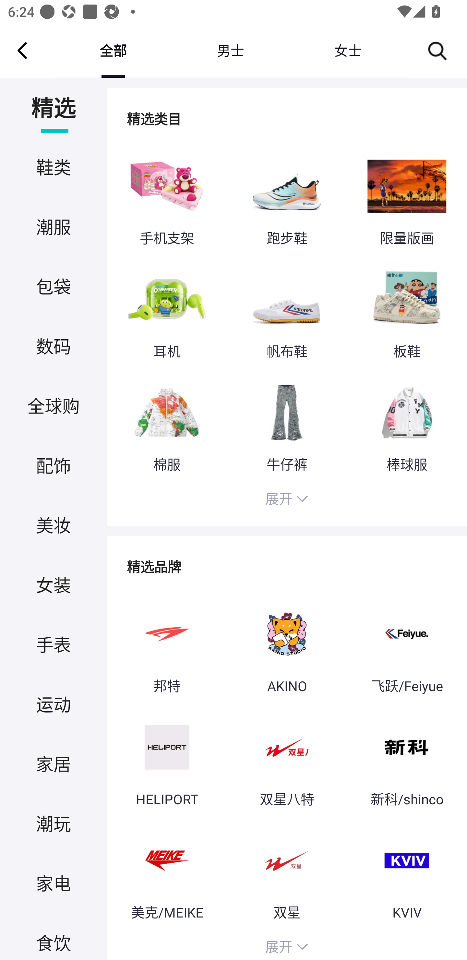 The width and height of the screenshot is (467, 960). What do you see at coordinates (22, 50) in the screenshot?
I see `Navigate up` at bounding box center [22, 50].